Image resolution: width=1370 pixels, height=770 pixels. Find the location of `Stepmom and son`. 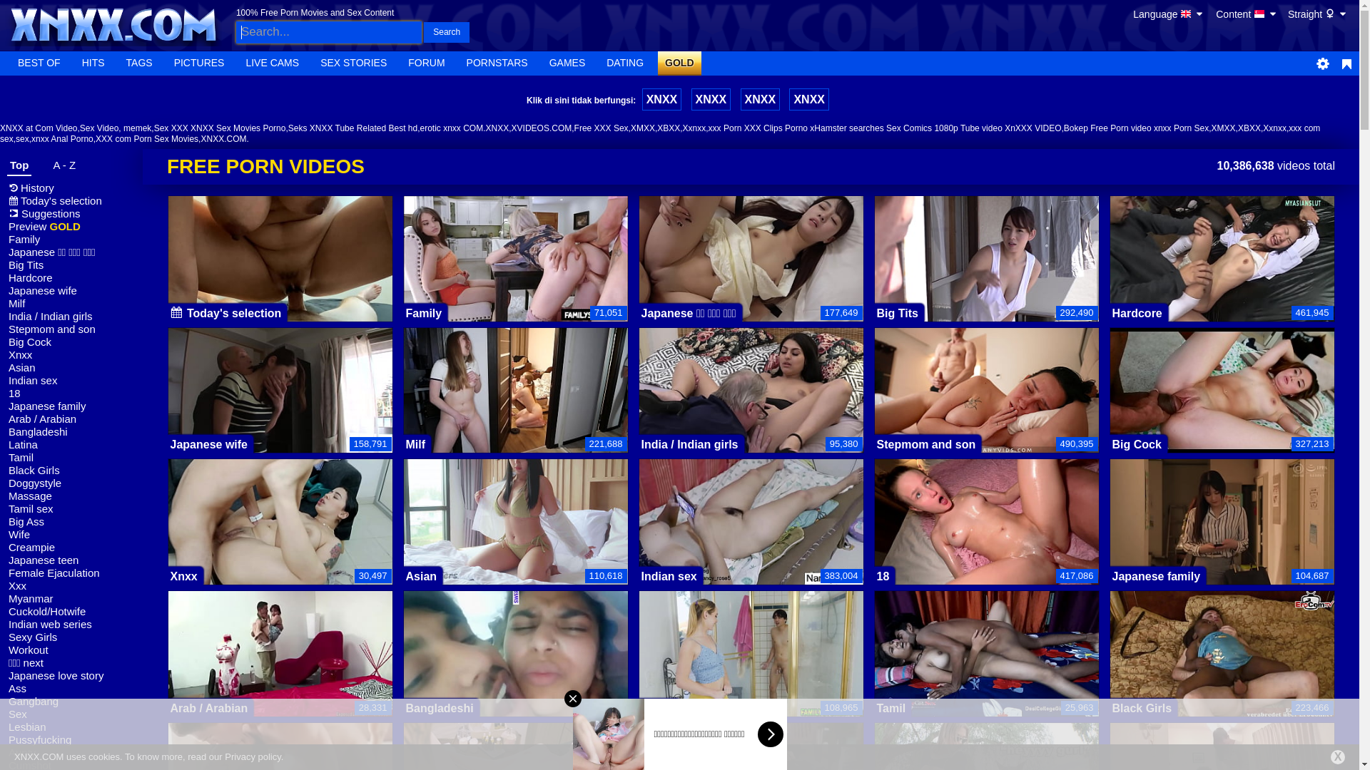

Stepmom and son is located at coordinates (71, 329).